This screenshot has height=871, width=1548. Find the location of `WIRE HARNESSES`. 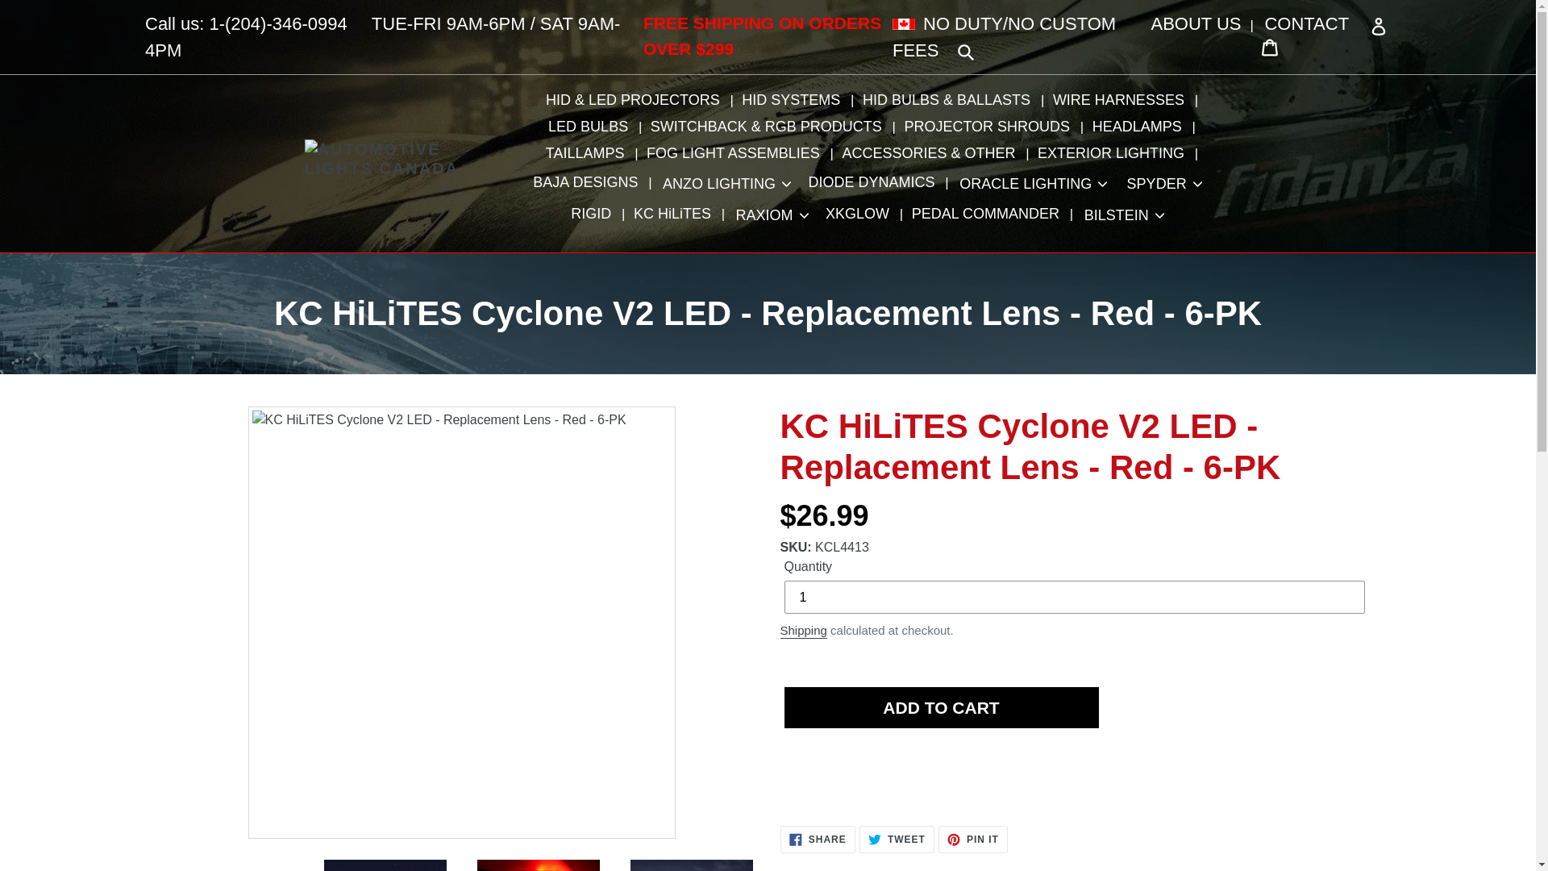

WIRE HARNESSES is located at coordinates (1122, 100).